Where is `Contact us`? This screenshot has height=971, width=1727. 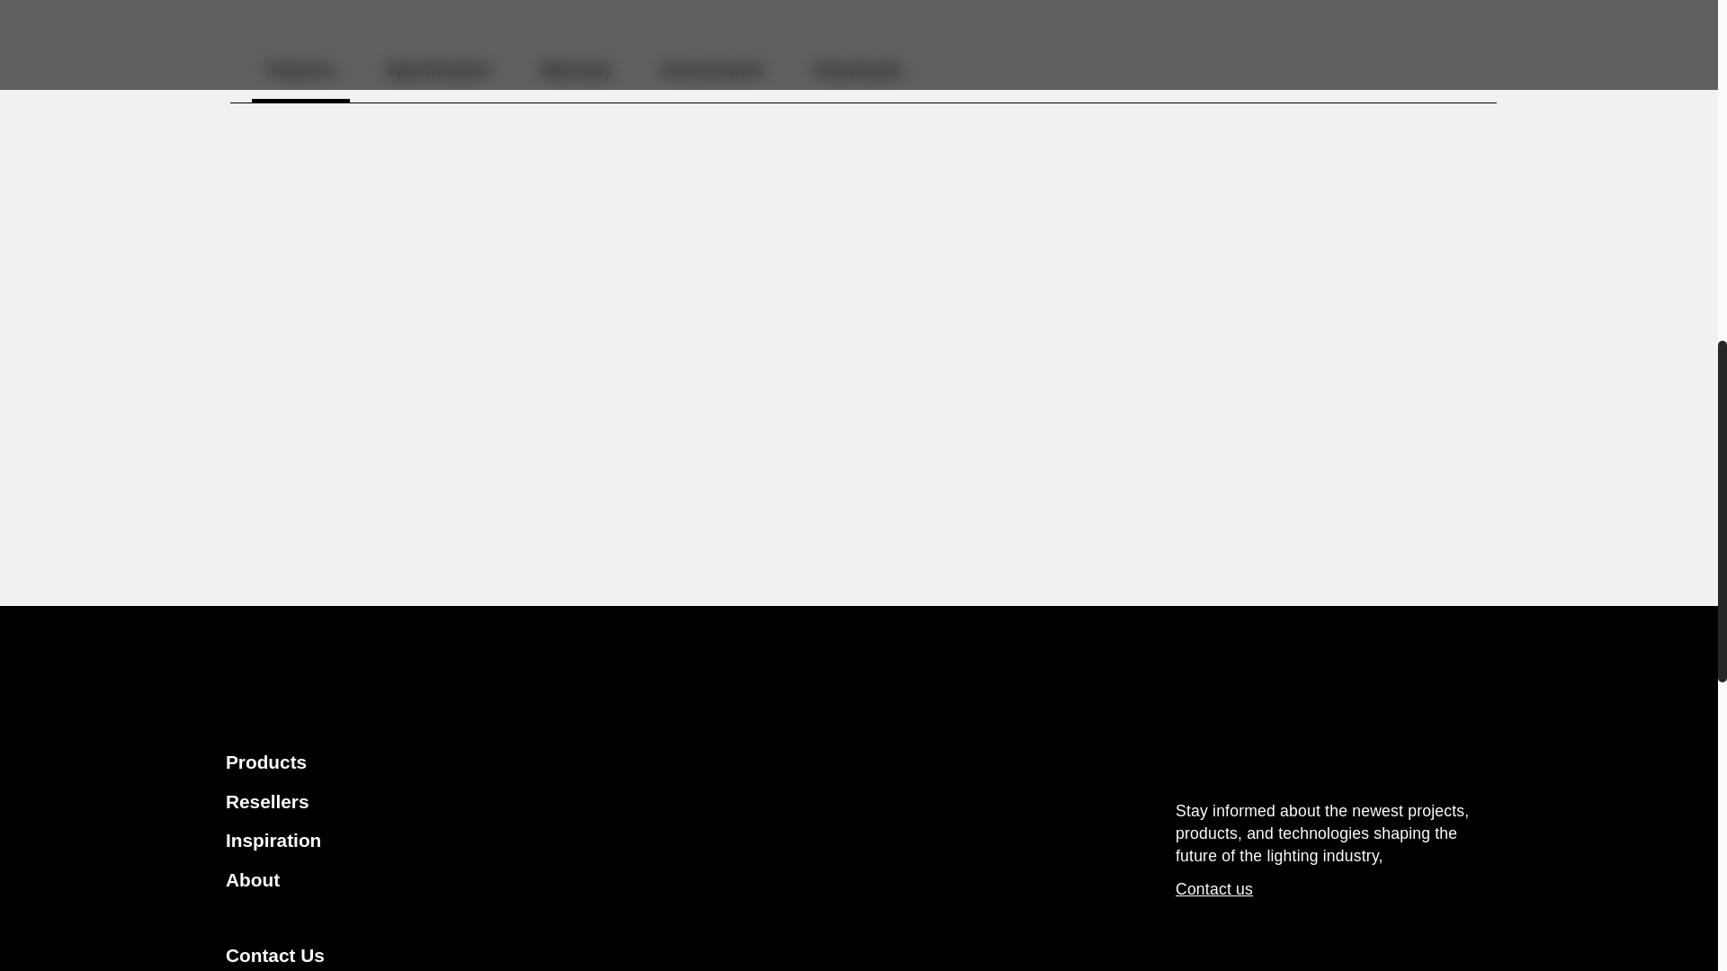
Contact us is located at coordinates (863, 76).